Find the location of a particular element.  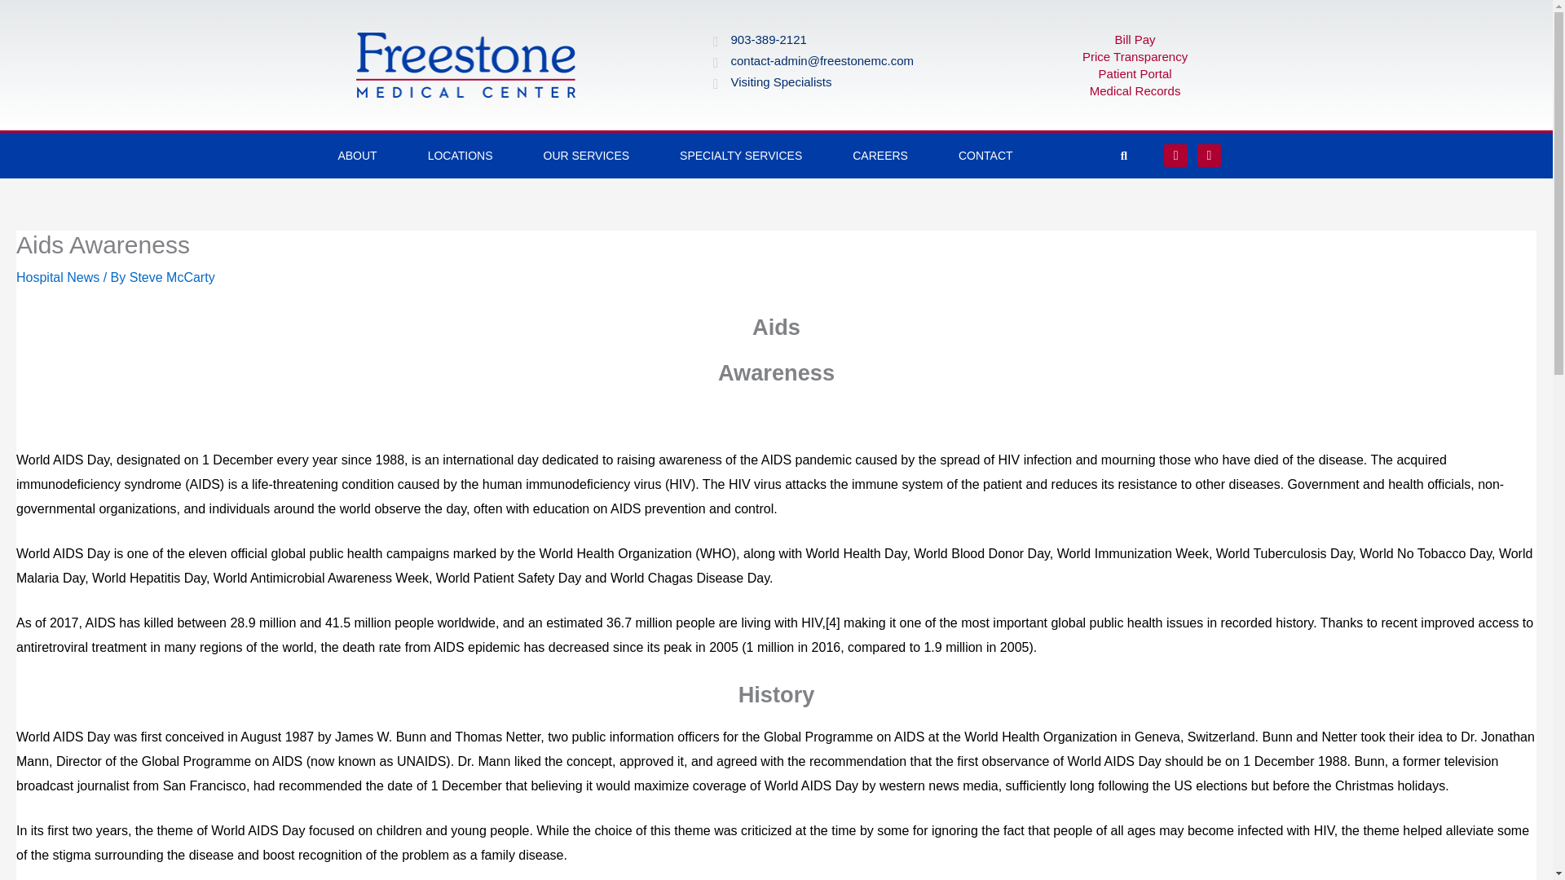

Patient Portal is located at coordinates (1135, 73).